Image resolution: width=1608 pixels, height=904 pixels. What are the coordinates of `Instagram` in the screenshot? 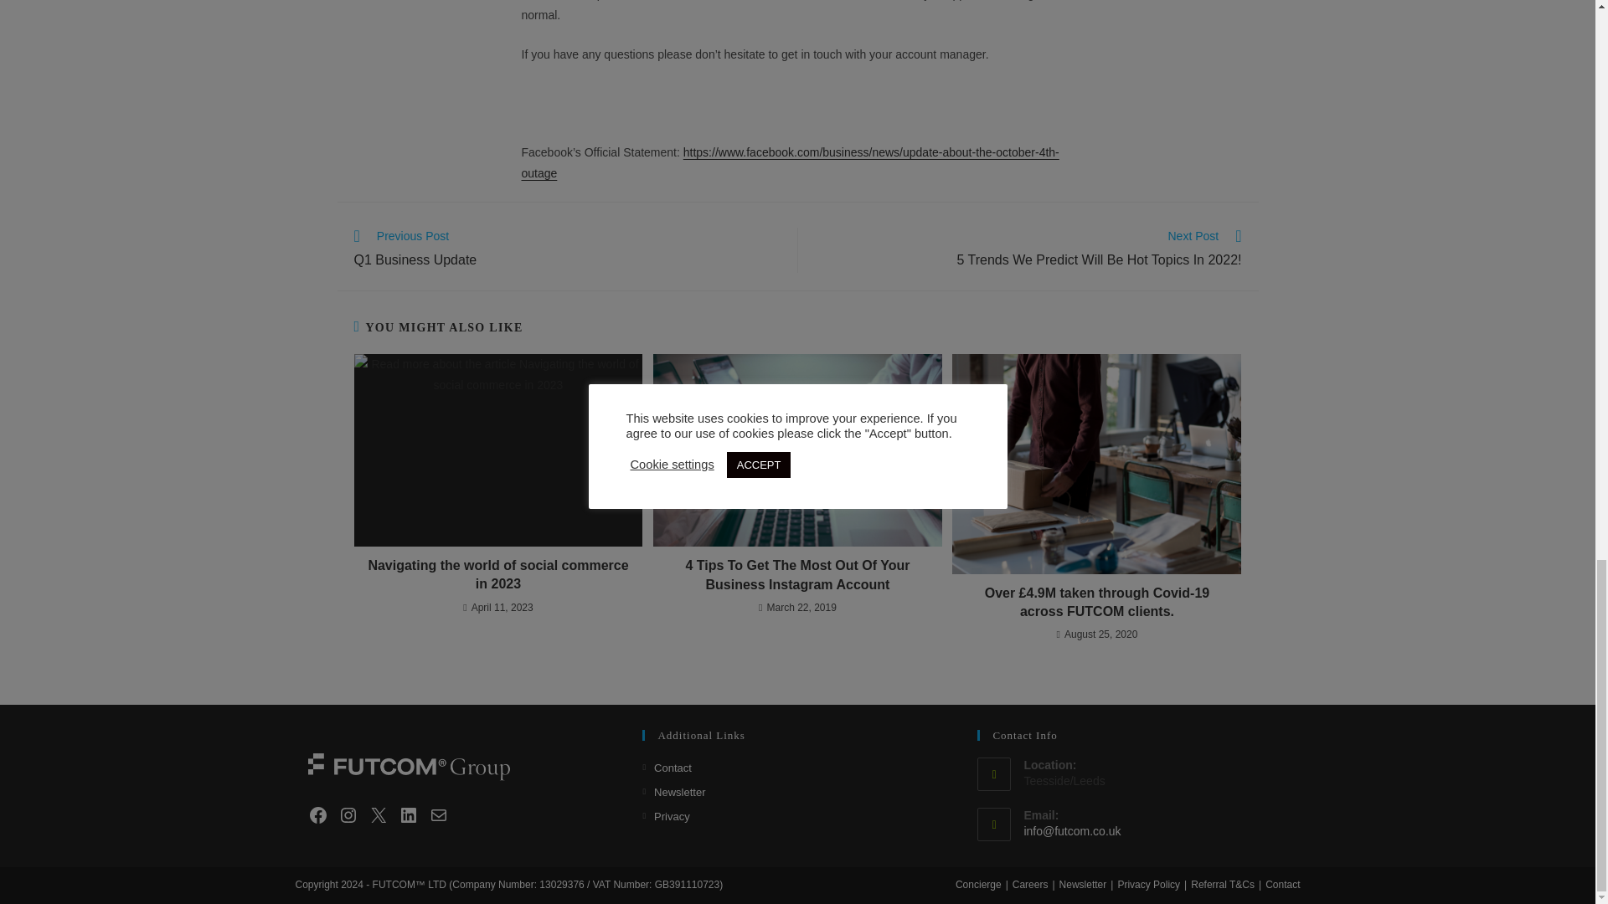 It's located at (318, 815).